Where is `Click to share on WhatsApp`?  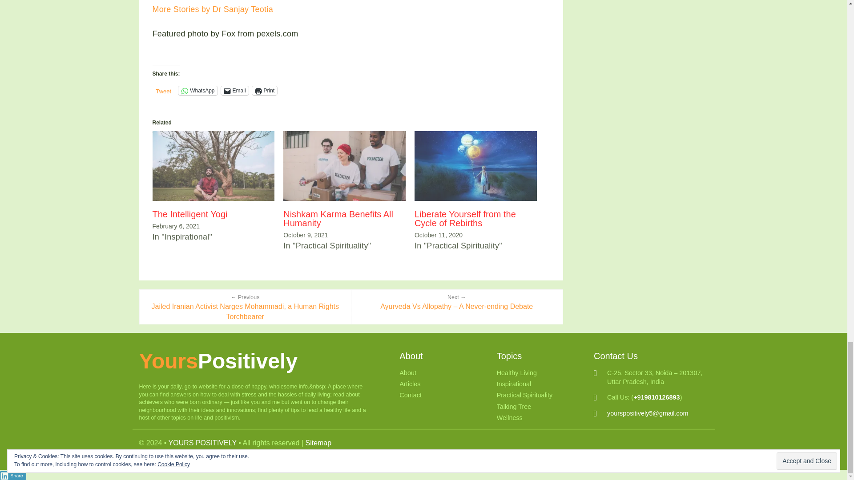 Click to share on WhatsApp is located at coordinates (197, 91).